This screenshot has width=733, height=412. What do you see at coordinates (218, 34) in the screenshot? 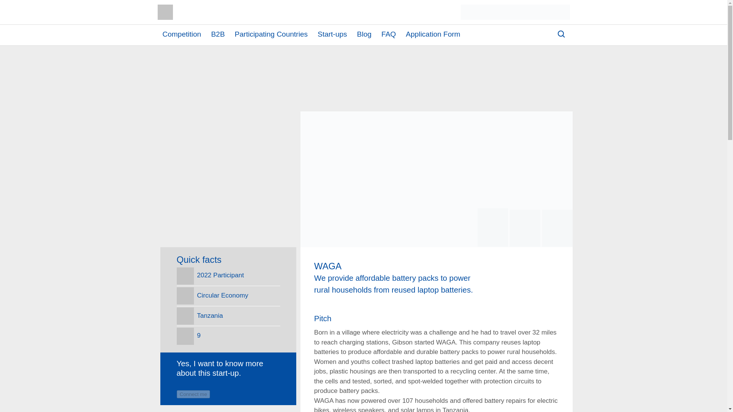
I see `B2B` at bounding box center [218, 34].